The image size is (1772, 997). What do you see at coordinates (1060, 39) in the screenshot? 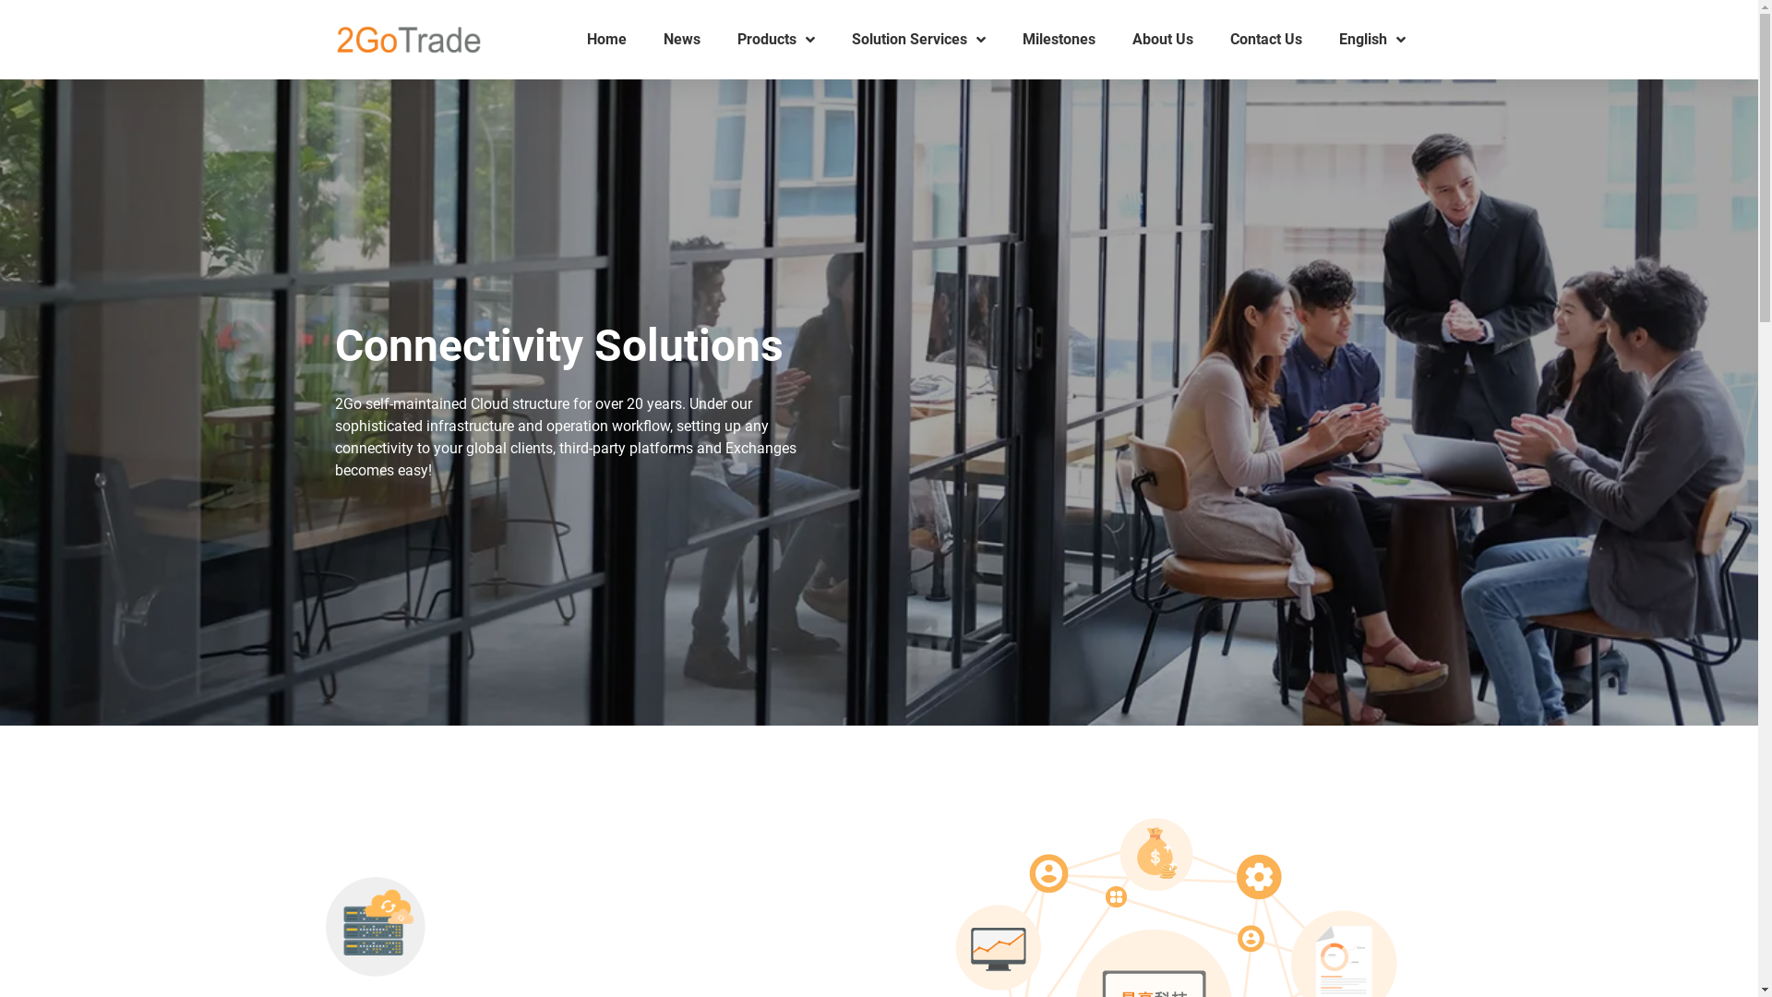
I see `Milestones` at bounding box center [1060, 39].